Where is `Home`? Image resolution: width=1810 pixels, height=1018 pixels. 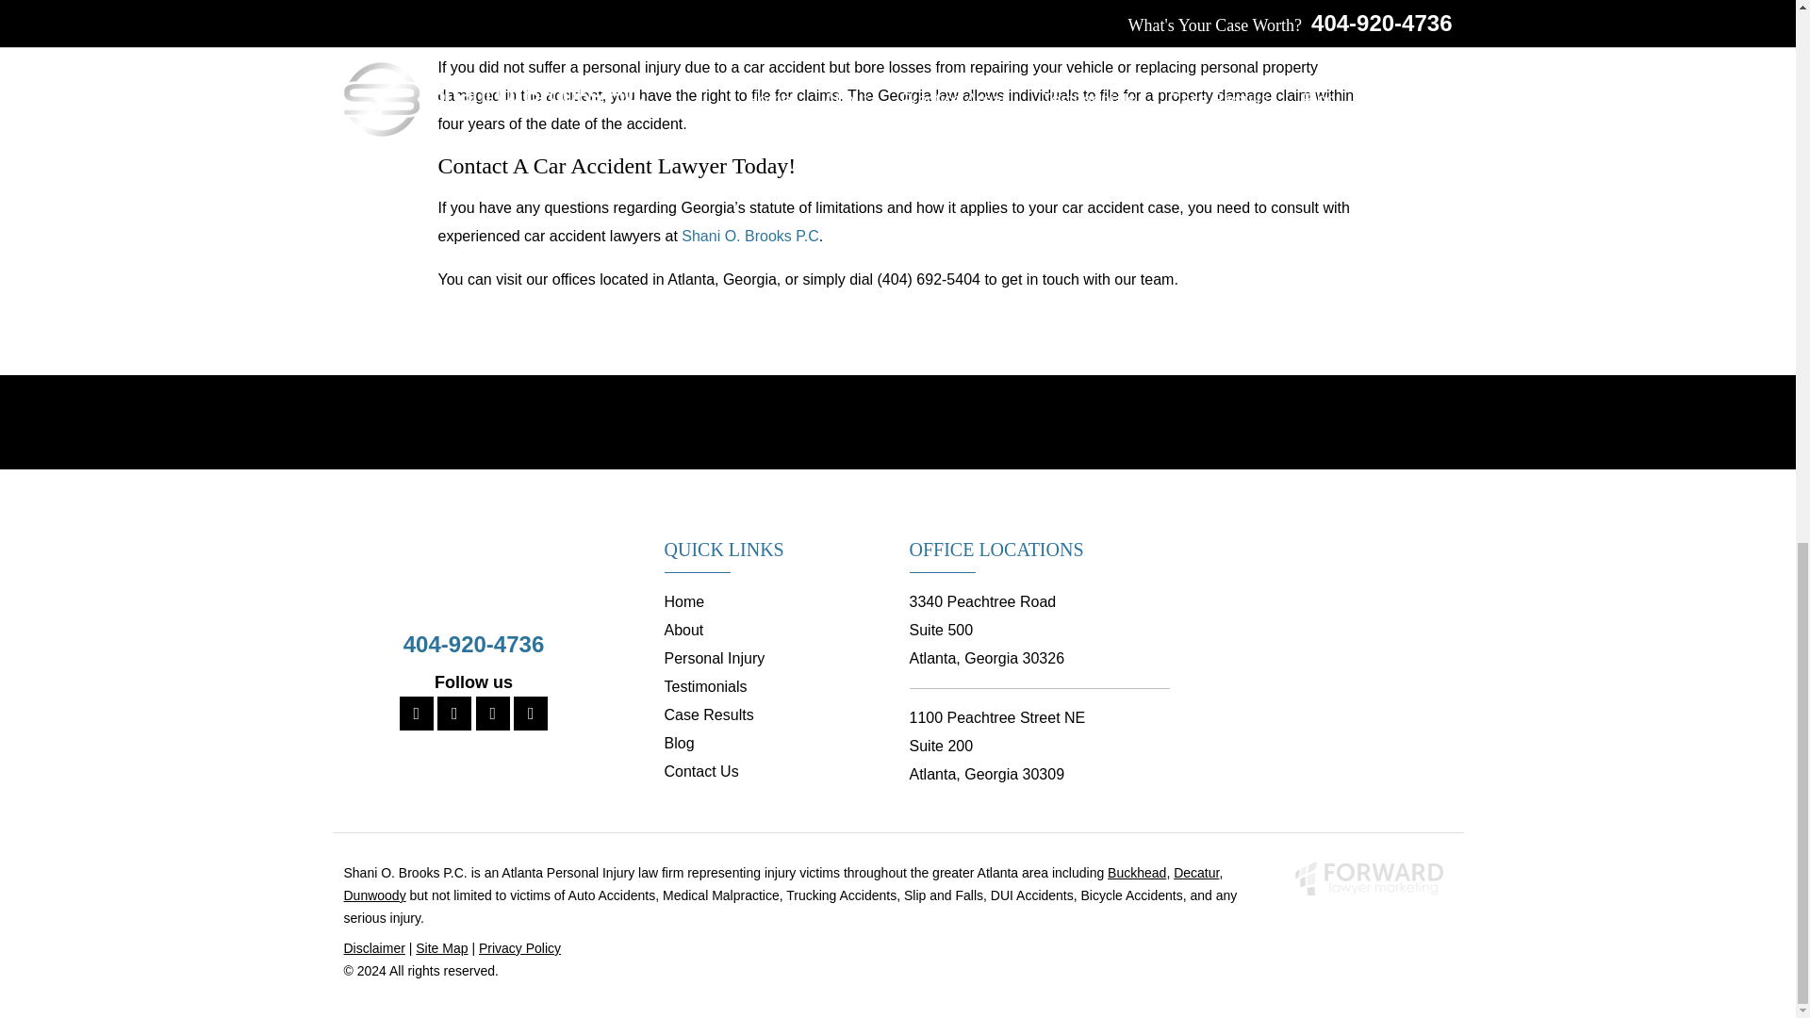 Home is located at coordinates (683, 601).